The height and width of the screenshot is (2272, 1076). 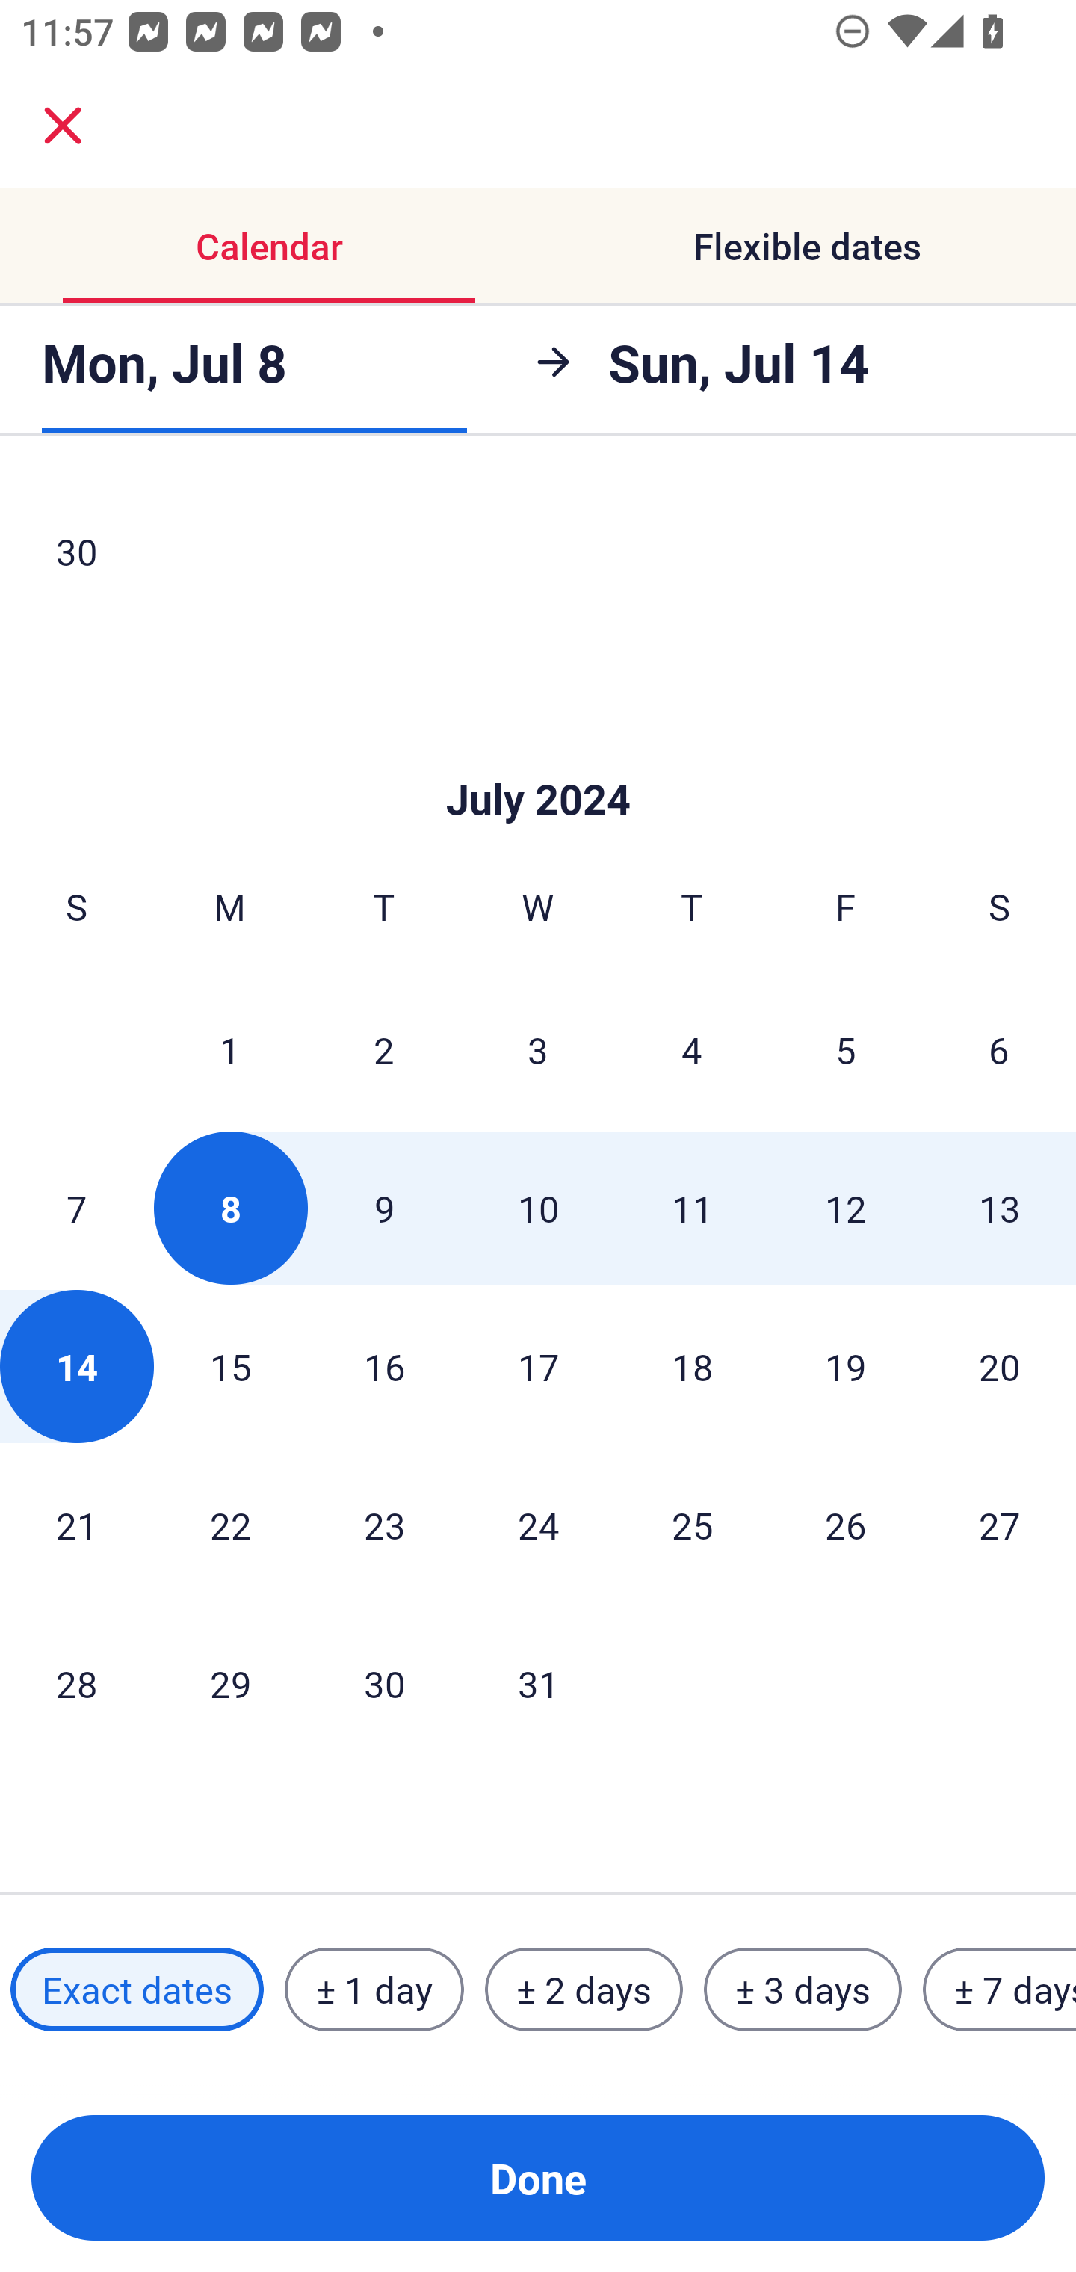 I want to click on 18 Thursday, July 18, 2024, so click(x=692, y=1366).